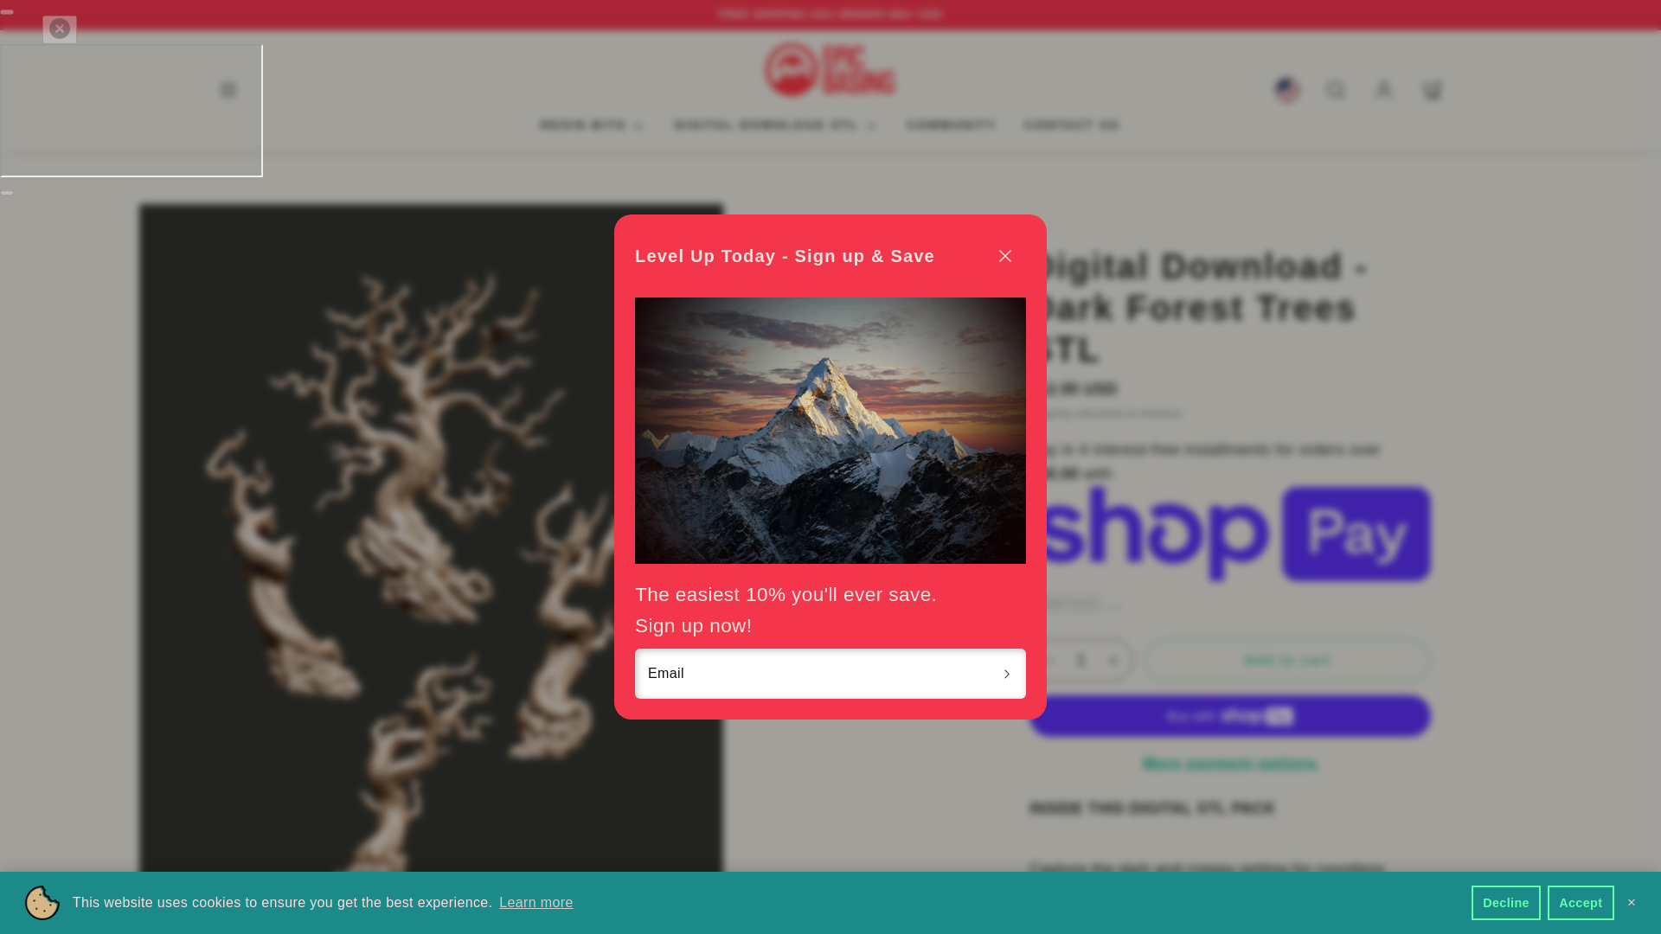 The image size is (1661, 934). Describe the element at coordinates (777, 126) in the screenshot. I see `DIGITAL DOWNLOAD STL` at that location.